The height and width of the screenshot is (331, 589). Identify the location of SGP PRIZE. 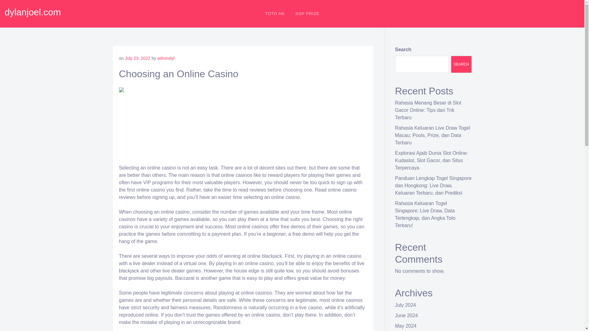
(307, 13).